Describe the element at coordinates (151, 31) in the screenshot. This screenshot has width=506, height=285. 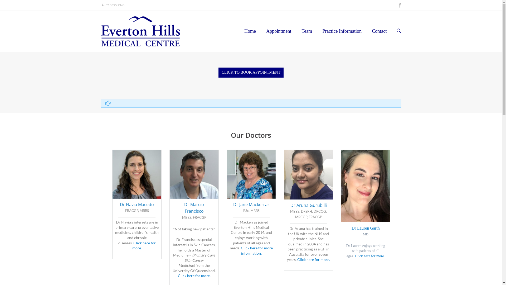
I see `Everton Hills Medical Centre` at that location.